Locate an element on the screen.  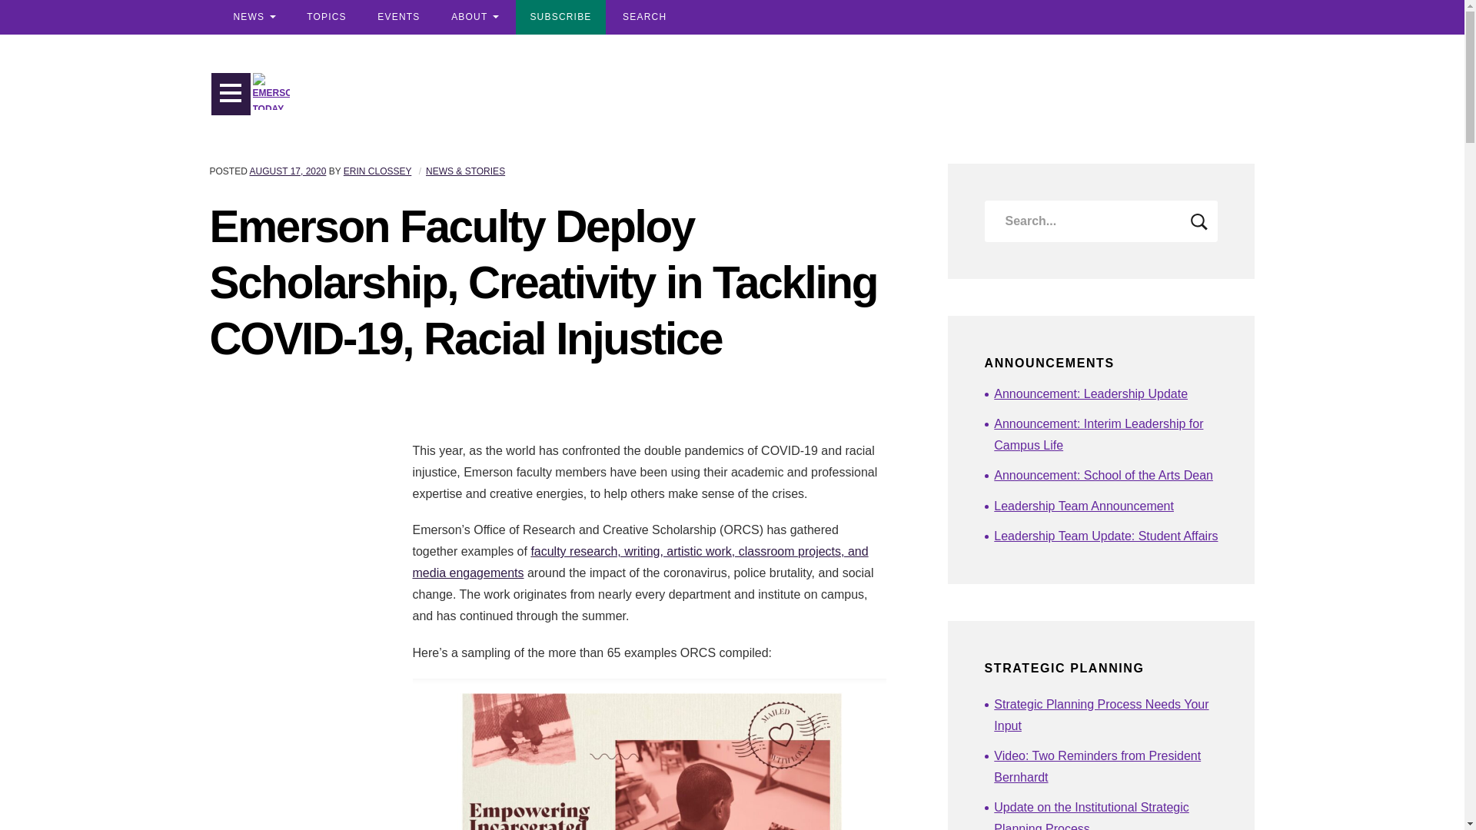
ABOUT is located at coordinates (474, 17).